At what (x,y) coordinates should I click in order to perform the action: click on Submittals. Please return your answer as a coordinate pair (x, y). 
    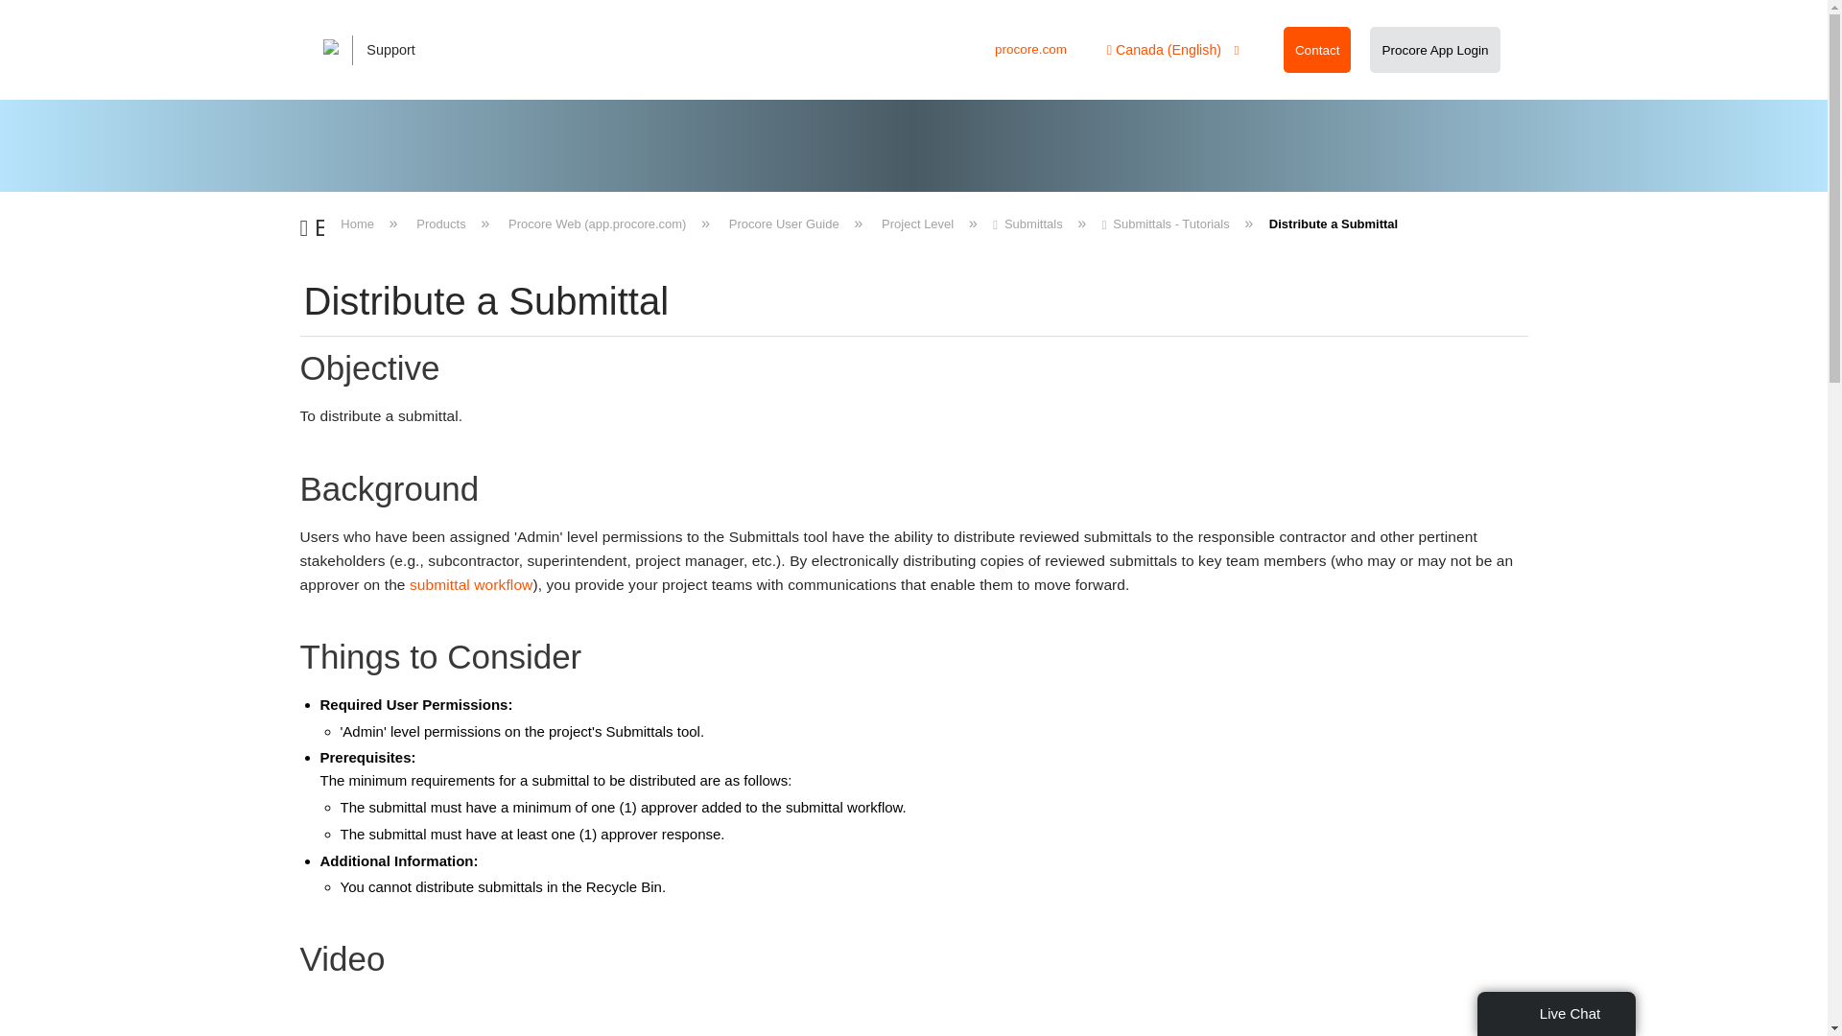
    Looking at the image, I should click on (1028, 223).